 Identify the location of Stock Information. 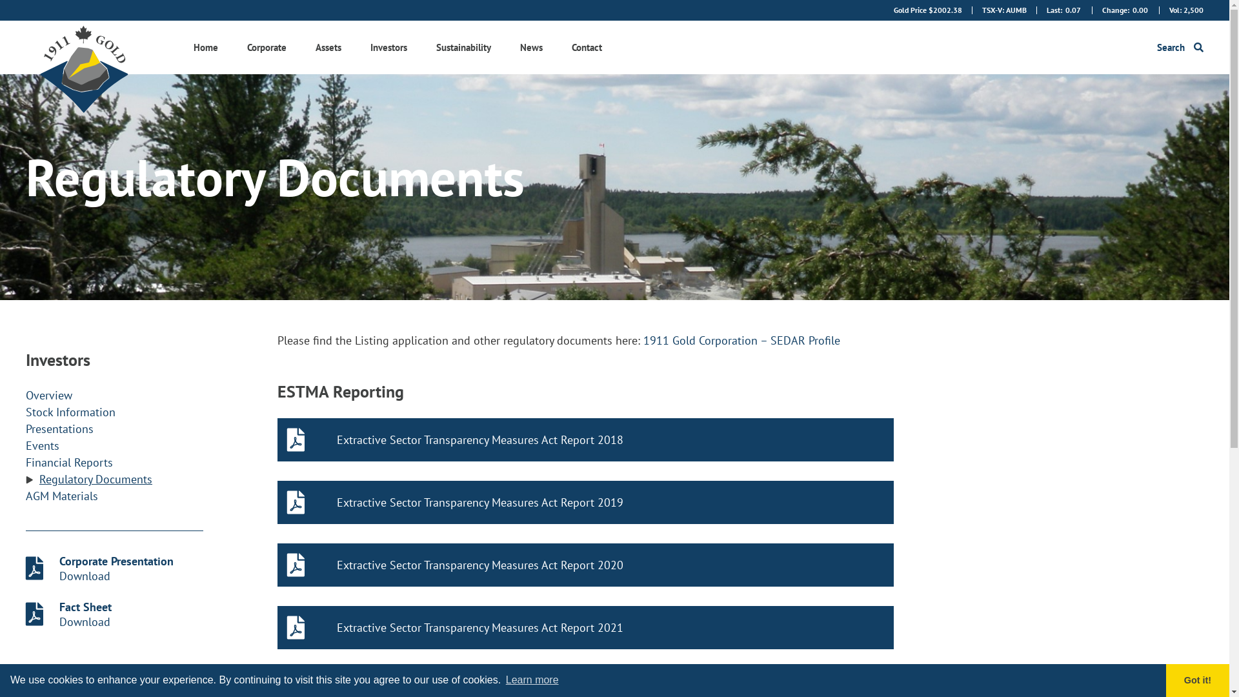
(71, 412).